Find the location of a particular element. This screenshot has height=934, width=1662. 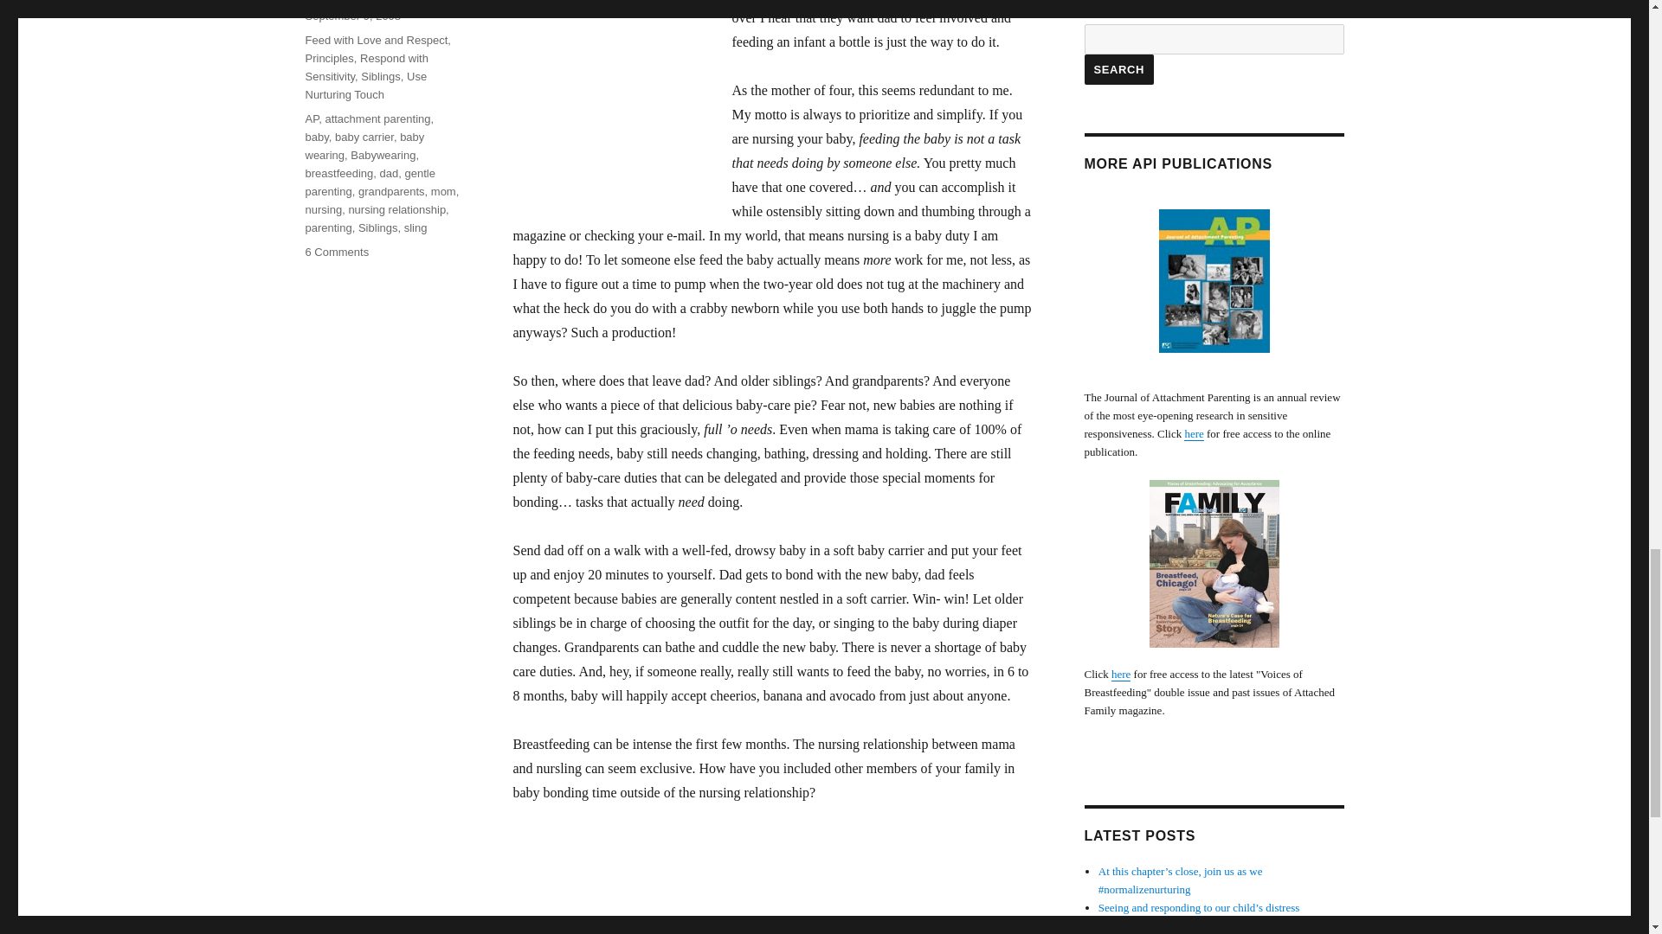

Babywearing is located at coordinates (383, 154).